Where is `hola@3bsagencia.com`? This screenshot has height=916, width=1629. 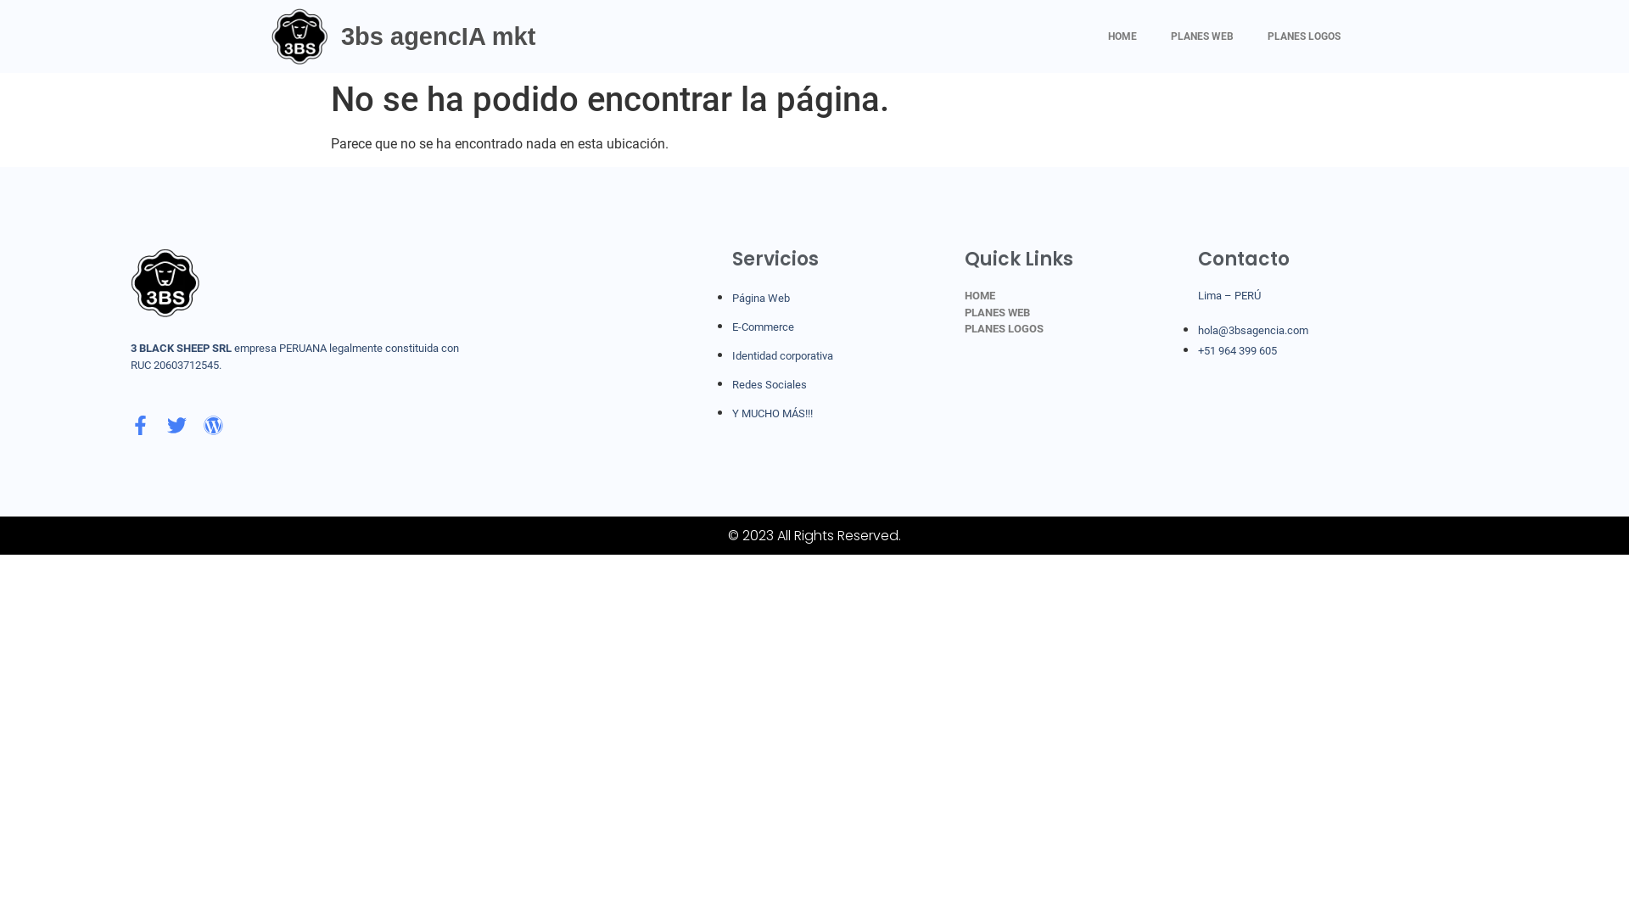 hola@3bsagencia.com is located at coordinates (1253, 331).